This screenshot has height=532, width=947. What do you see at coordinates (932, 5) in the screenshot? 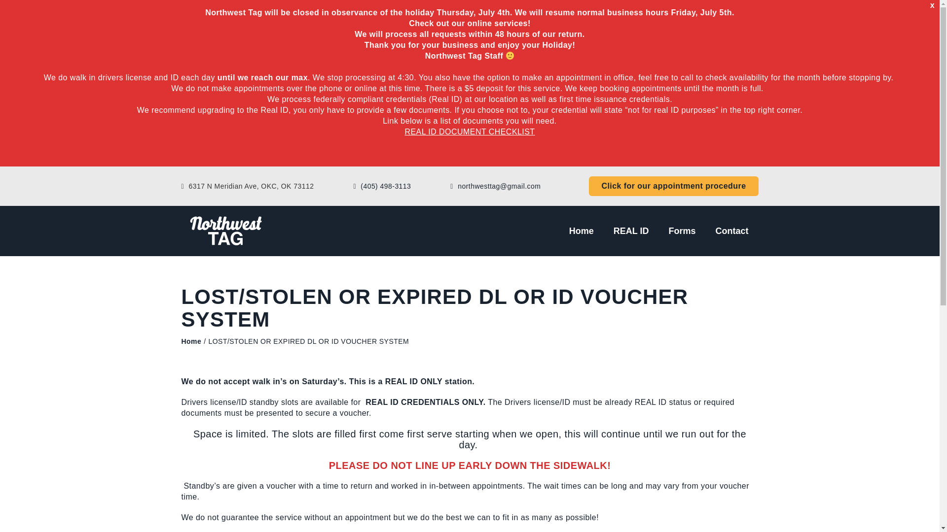
I see `x` at bounding box center [932, 5].